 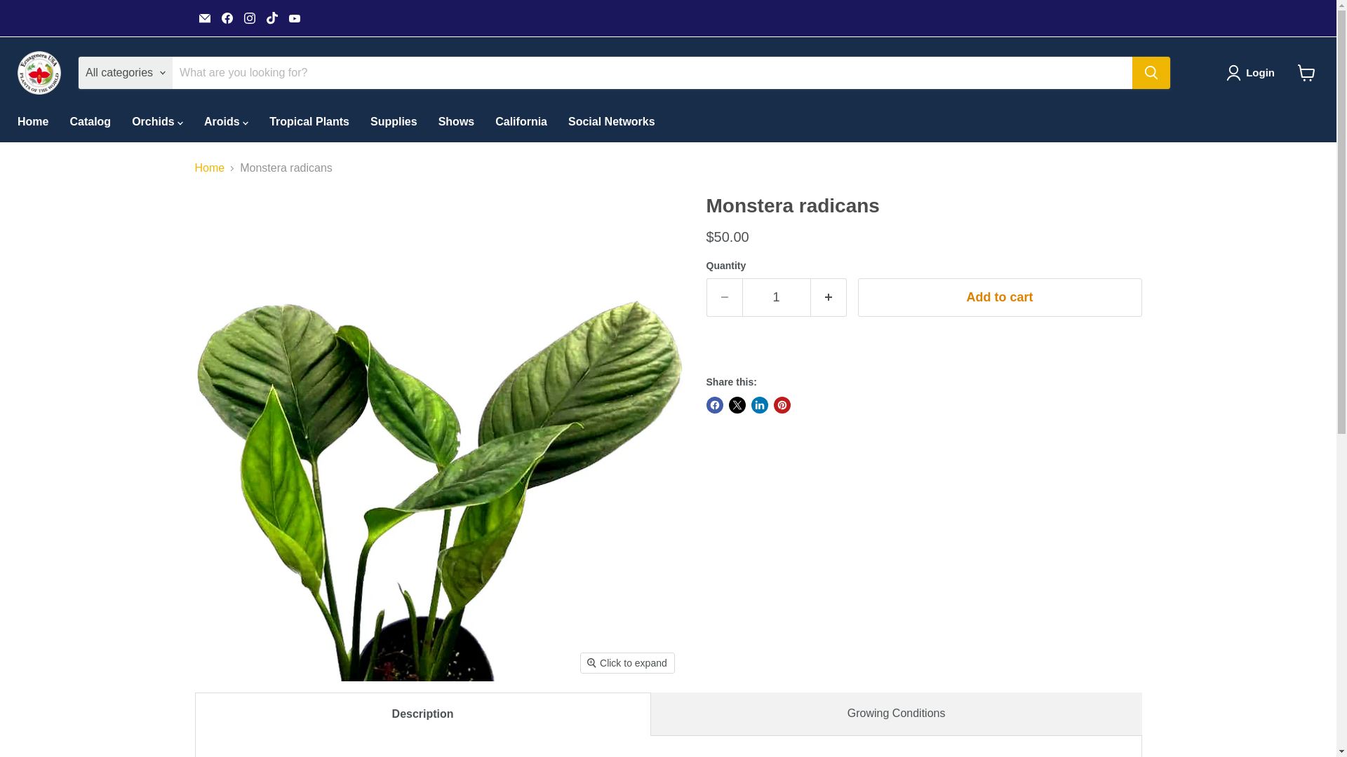 I want to click on Instagram, so click(x=250, y=18).